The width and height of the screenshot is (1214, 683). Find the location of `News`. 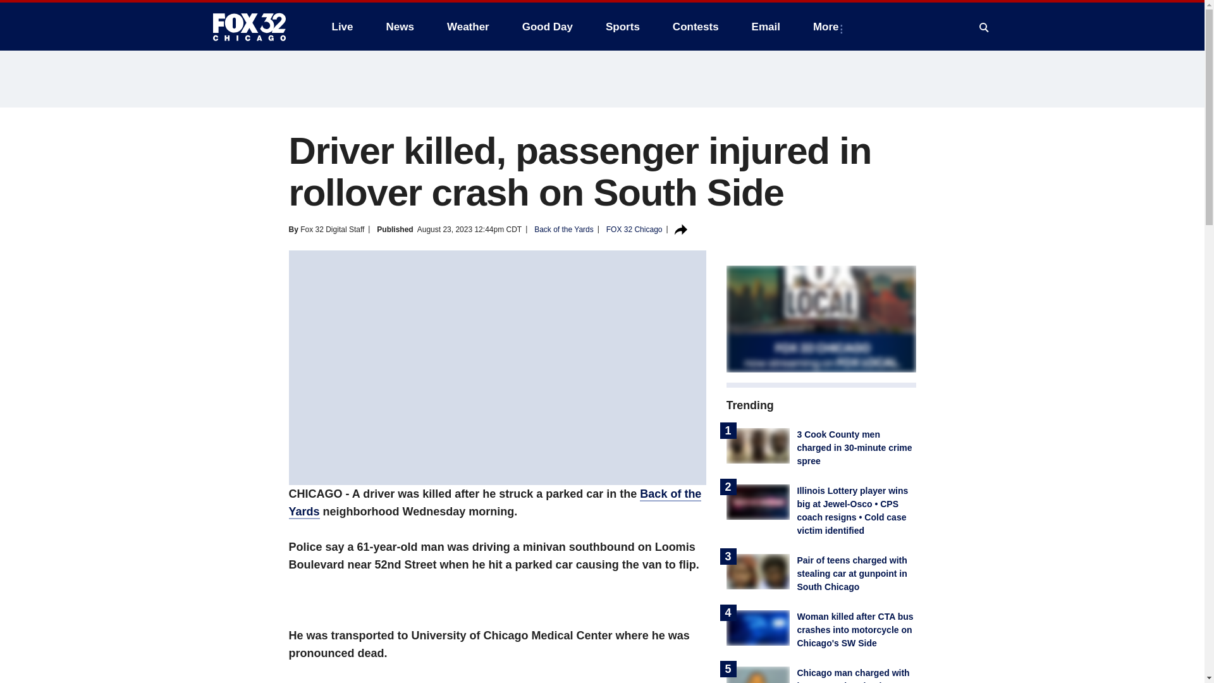

News is located at coordinates (400, 27).